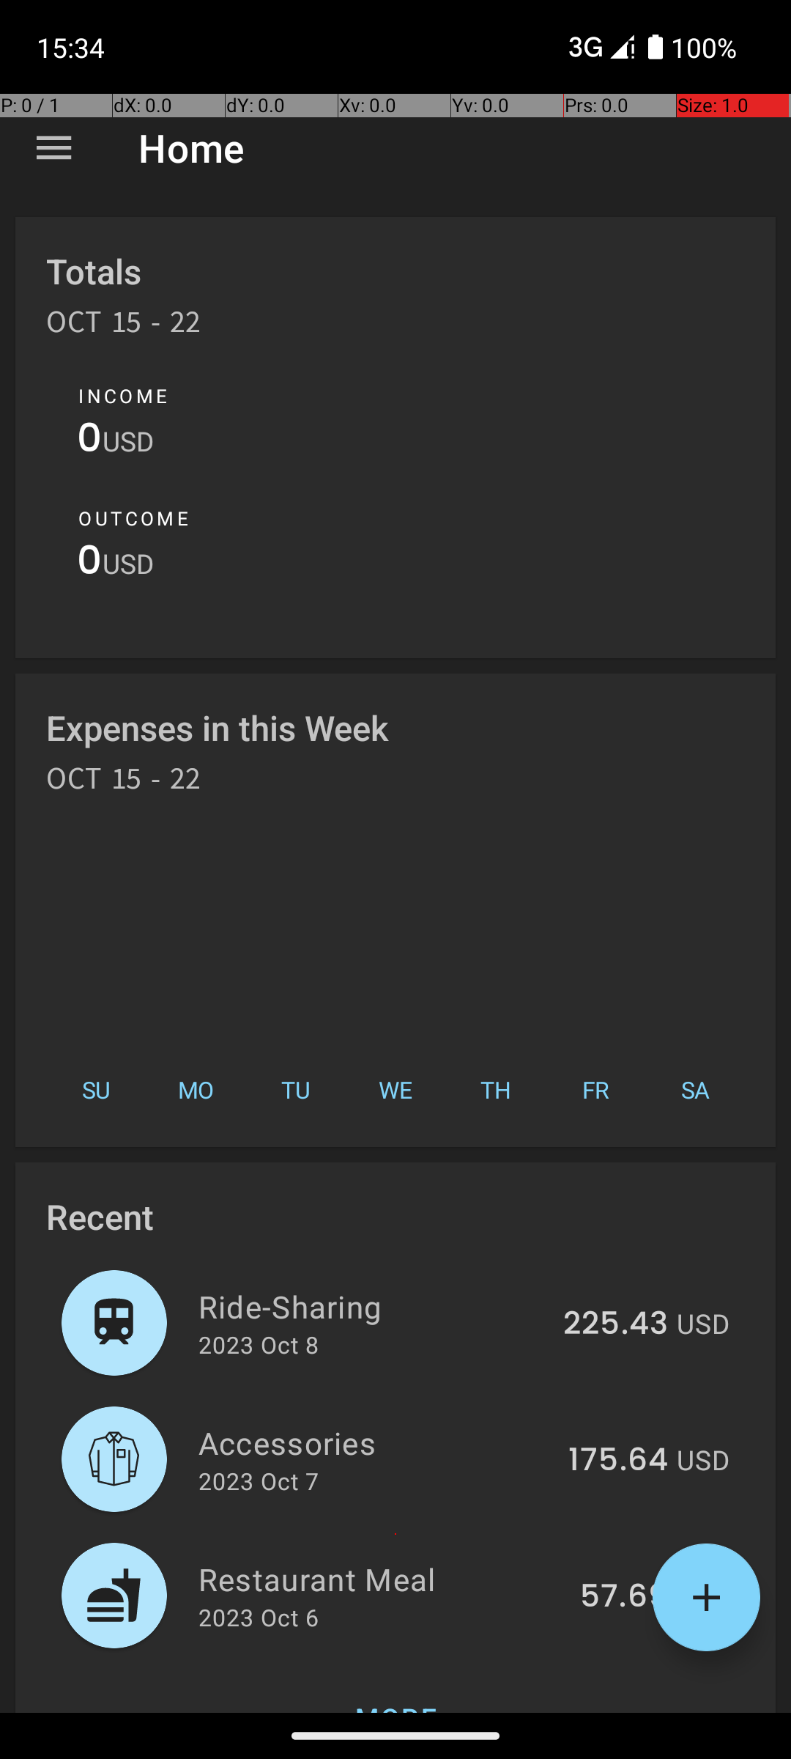 This screenshot has width=791, height=1759. I want to click on 175.64, so click(618, 1461).